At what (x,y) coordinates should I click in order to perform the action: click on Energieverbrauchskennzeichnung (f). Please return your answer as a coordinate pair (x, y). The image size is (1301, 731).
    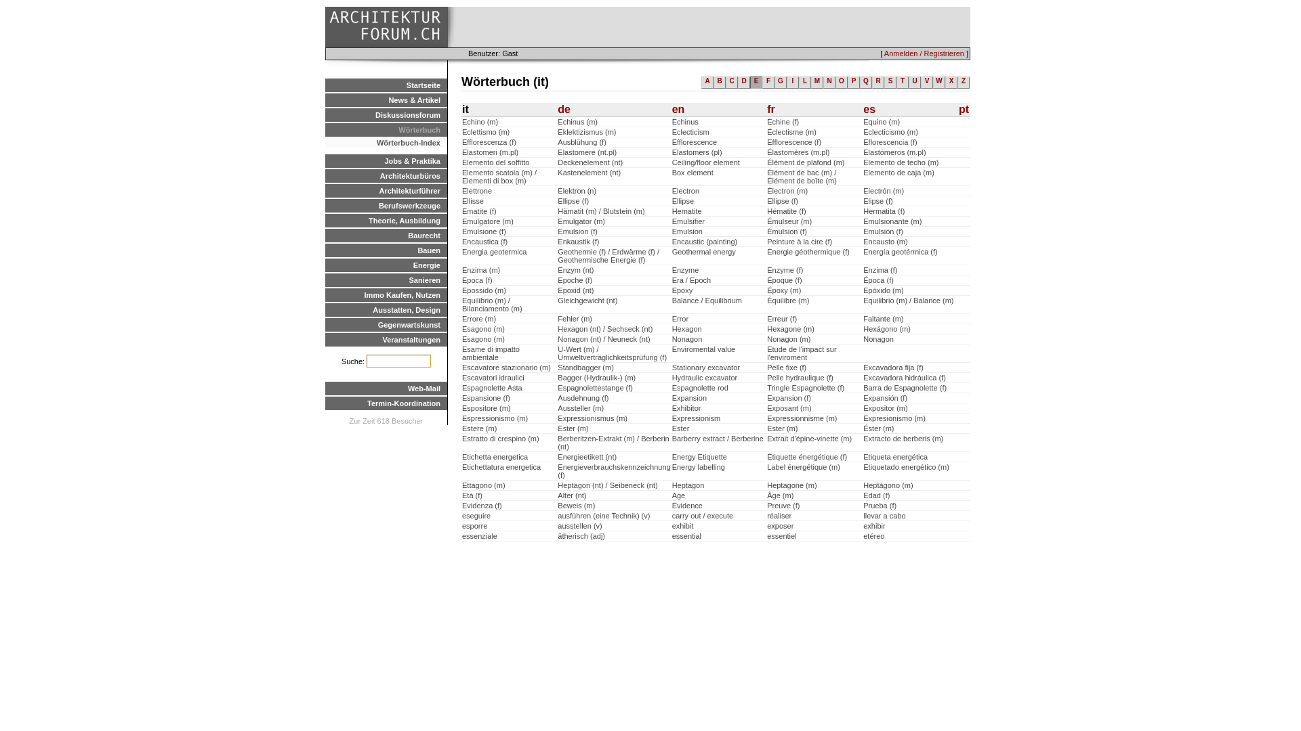
    Looking at the image, I should click on (614, 471).